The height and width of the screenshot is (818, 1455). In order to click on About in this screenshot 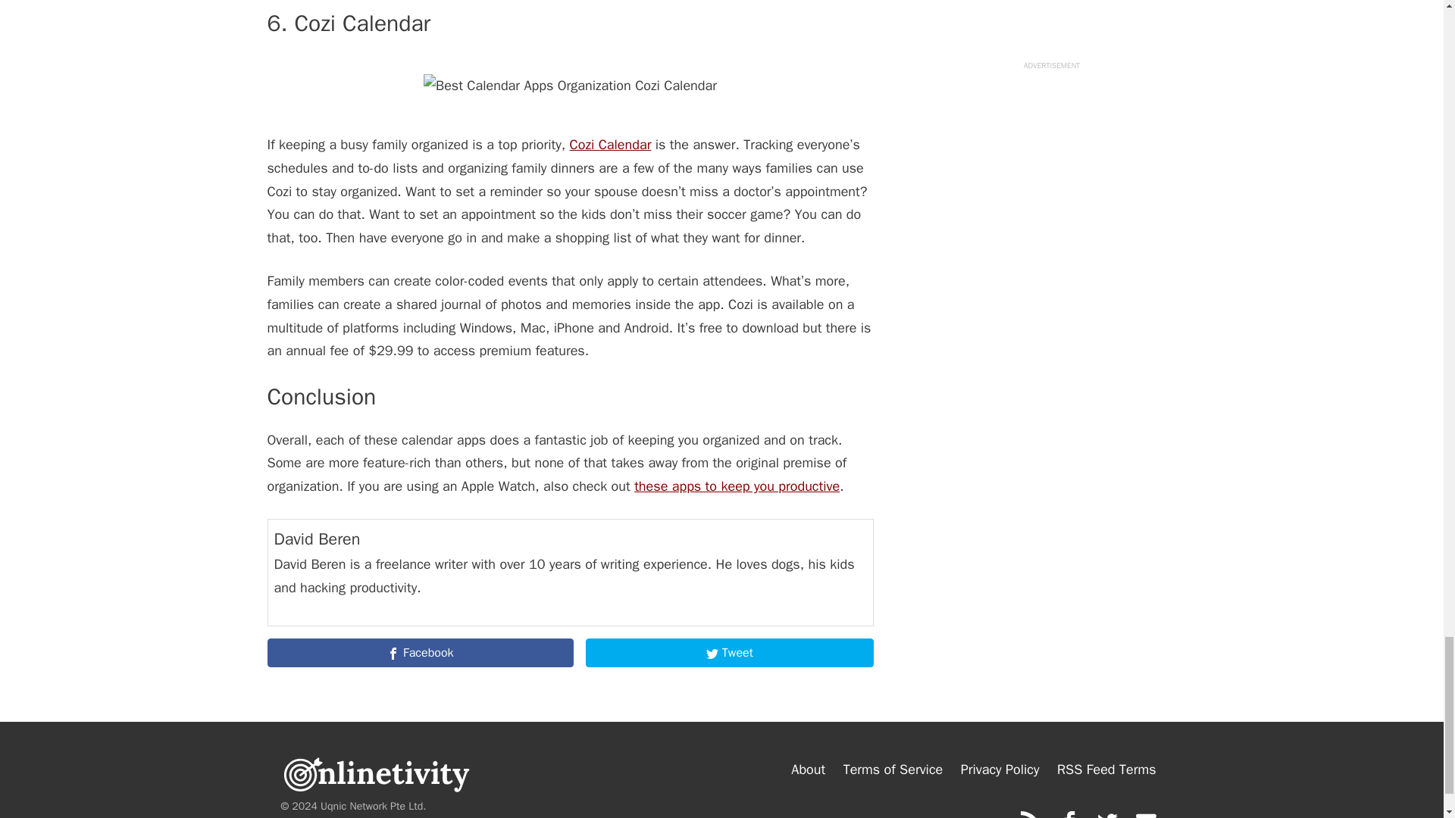, I will do `click(808, 770)`.